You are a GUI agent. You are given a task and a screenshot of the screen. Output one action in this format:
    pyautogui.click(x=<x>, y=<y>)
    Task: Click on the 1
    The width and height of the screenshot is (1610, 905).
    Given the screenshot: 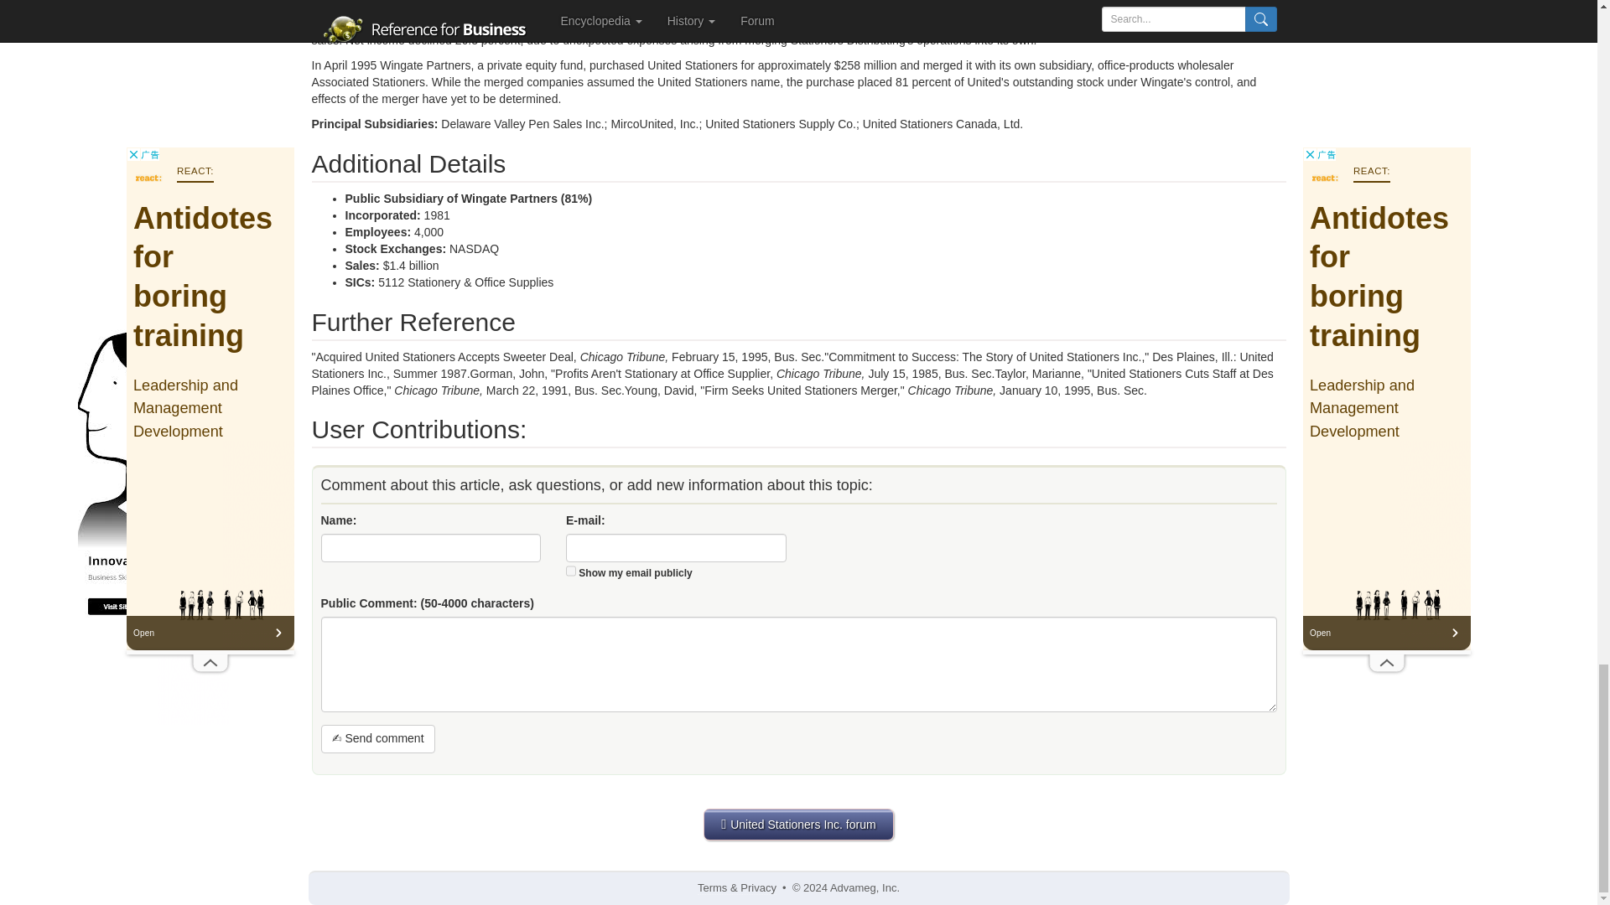 What is the action you would take?
    pyautogui.click(x=571, y=571)
    